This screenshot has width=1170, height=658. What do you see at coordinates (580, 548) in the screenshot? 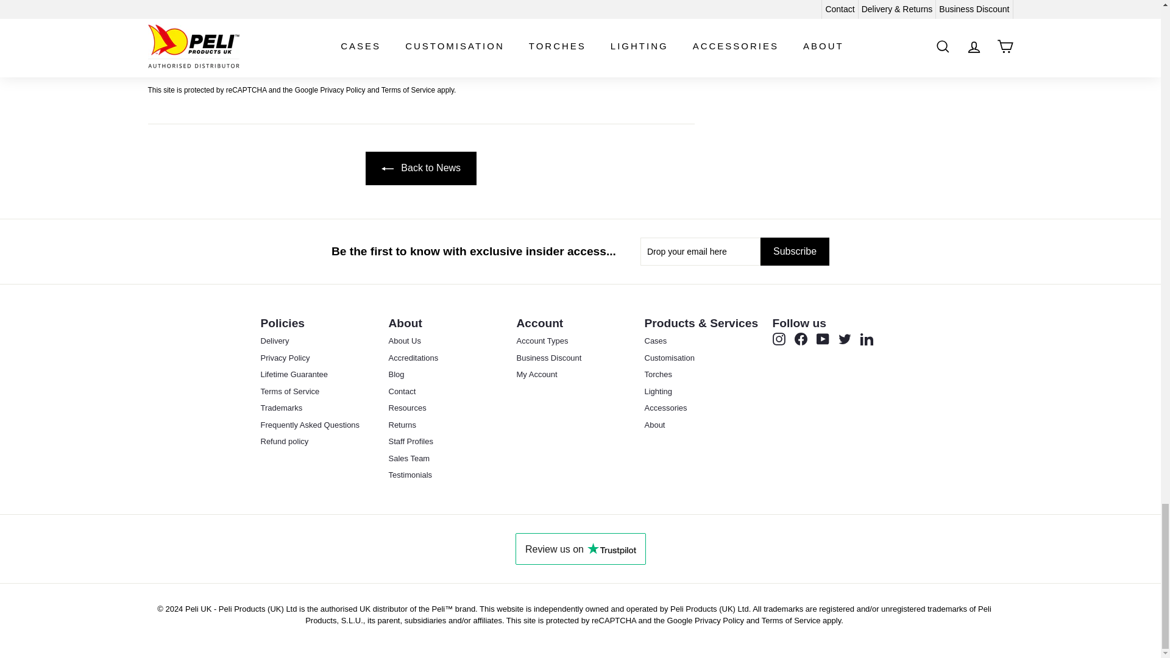
I see `Customer reviews powered by Trustpilot` at bounding box center [580, 548].